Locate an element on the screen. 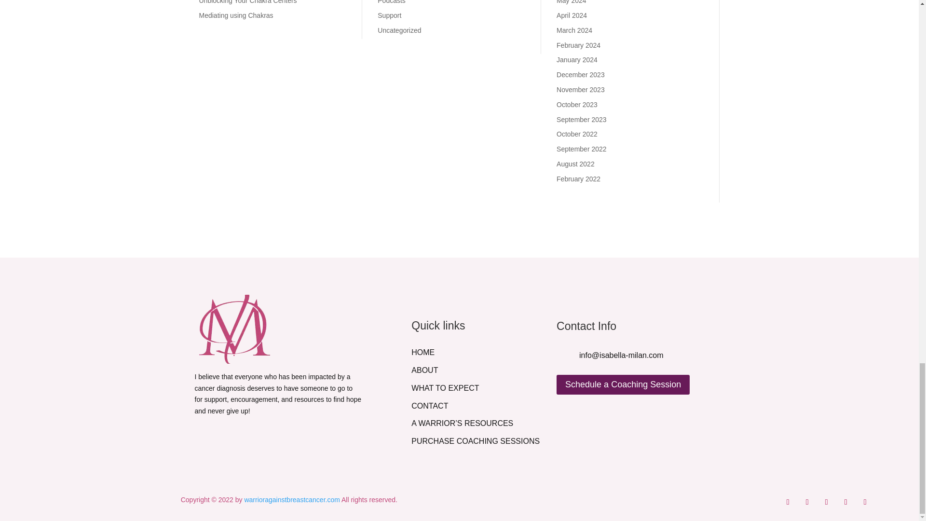  Follow on X is located at coordinates (826, 502).